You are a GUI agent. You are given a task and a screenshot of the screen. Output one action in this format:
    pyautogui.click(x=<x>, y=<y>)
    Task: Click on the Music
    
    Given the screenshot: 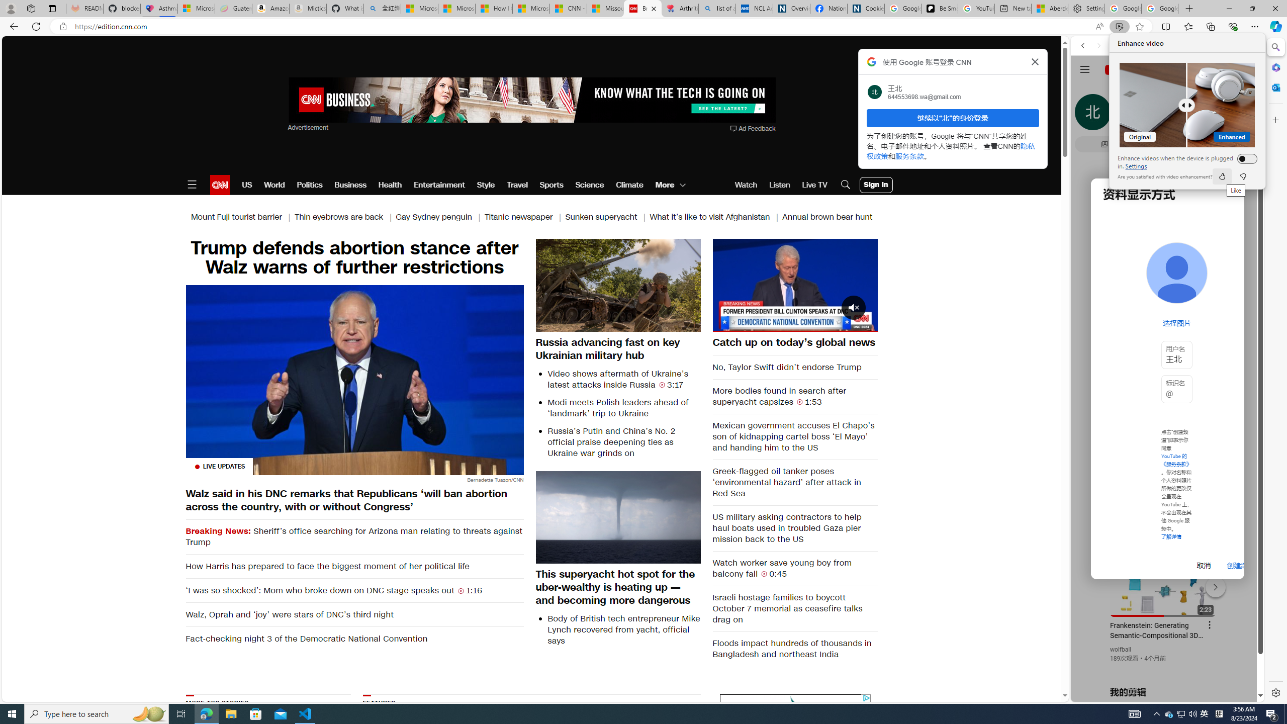 What is the action you would take?
    pyautogui.click(x=1167, y=274)
    